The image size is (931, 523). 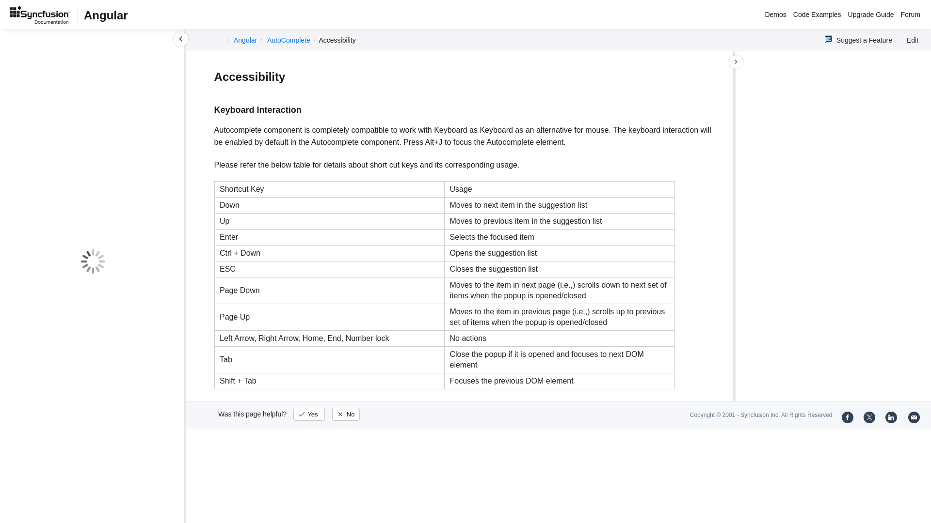 What do you see at coordinates (908, 40) in the screenshot?
I see `Edit` at bounding box center [908, 40].